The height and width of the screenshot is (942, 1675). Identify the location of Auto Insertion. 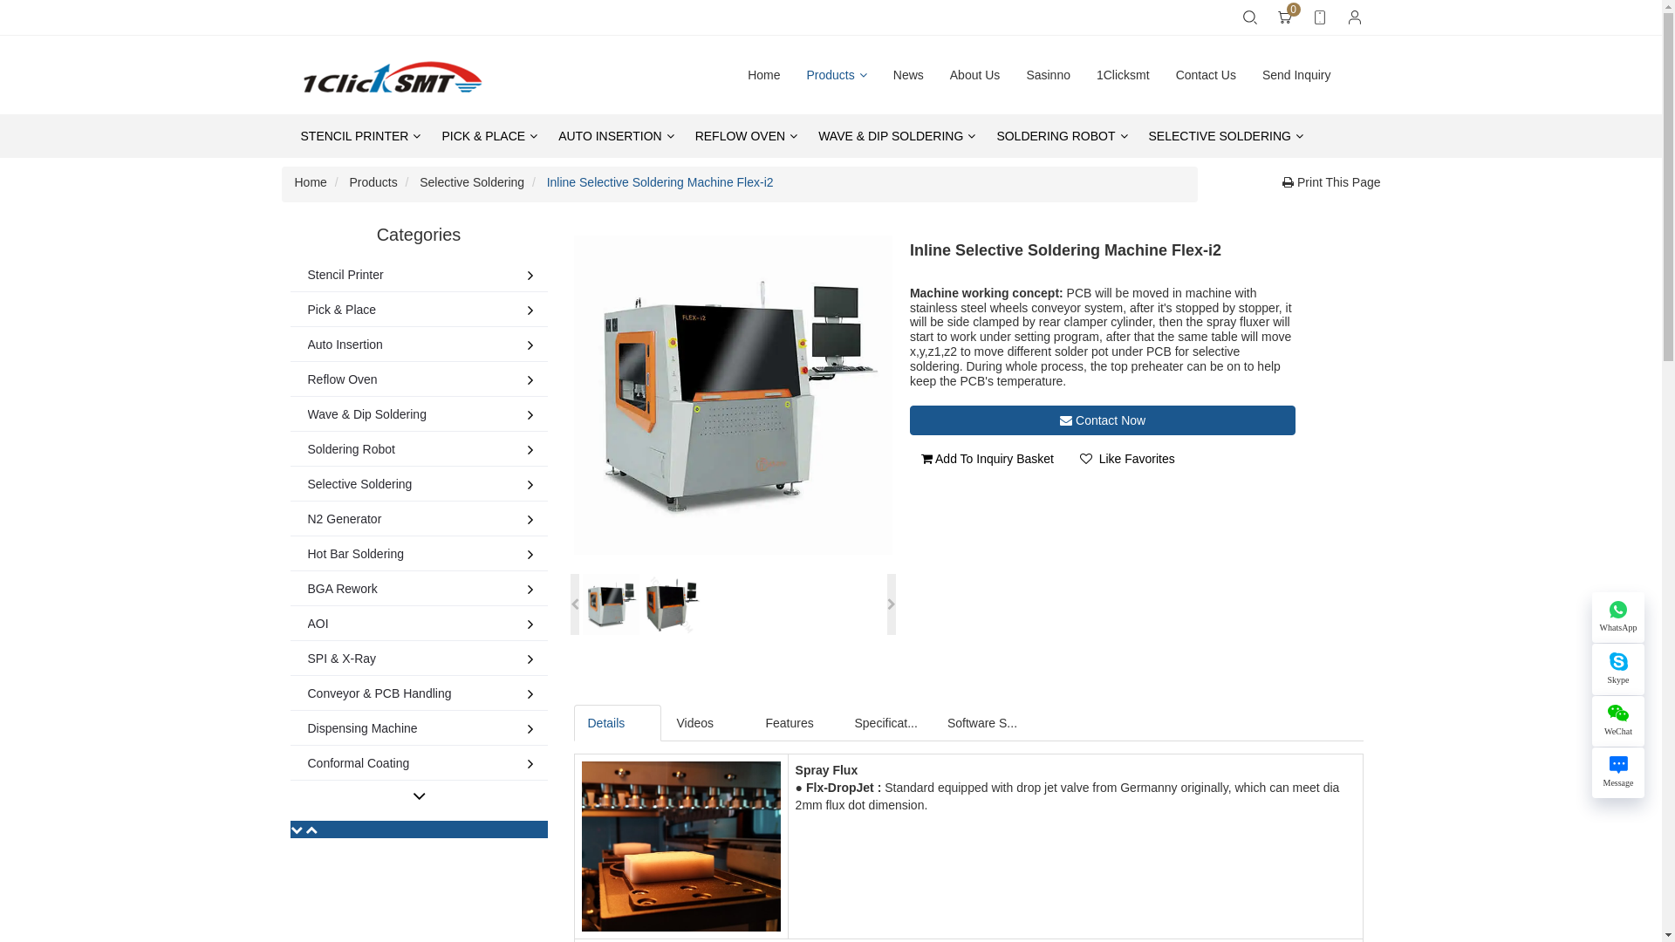
(386, 344).